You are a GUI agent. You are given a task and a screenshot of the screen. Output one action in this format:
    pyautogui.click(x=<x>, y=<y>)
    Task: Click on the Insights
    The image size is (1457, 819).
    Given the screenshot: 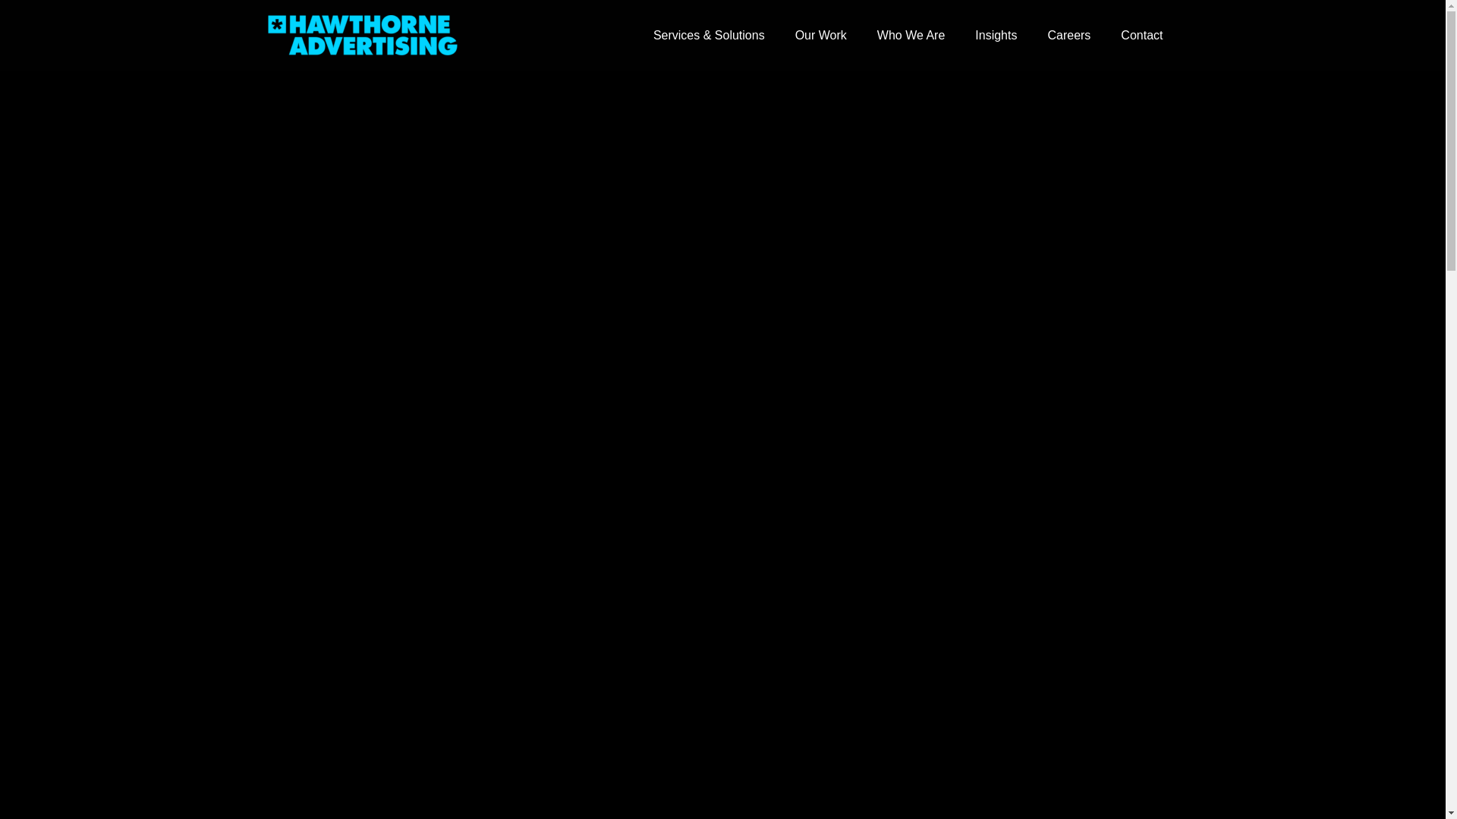 What is the action you would take?
    pyautogui.click(x=996, y=35)
    